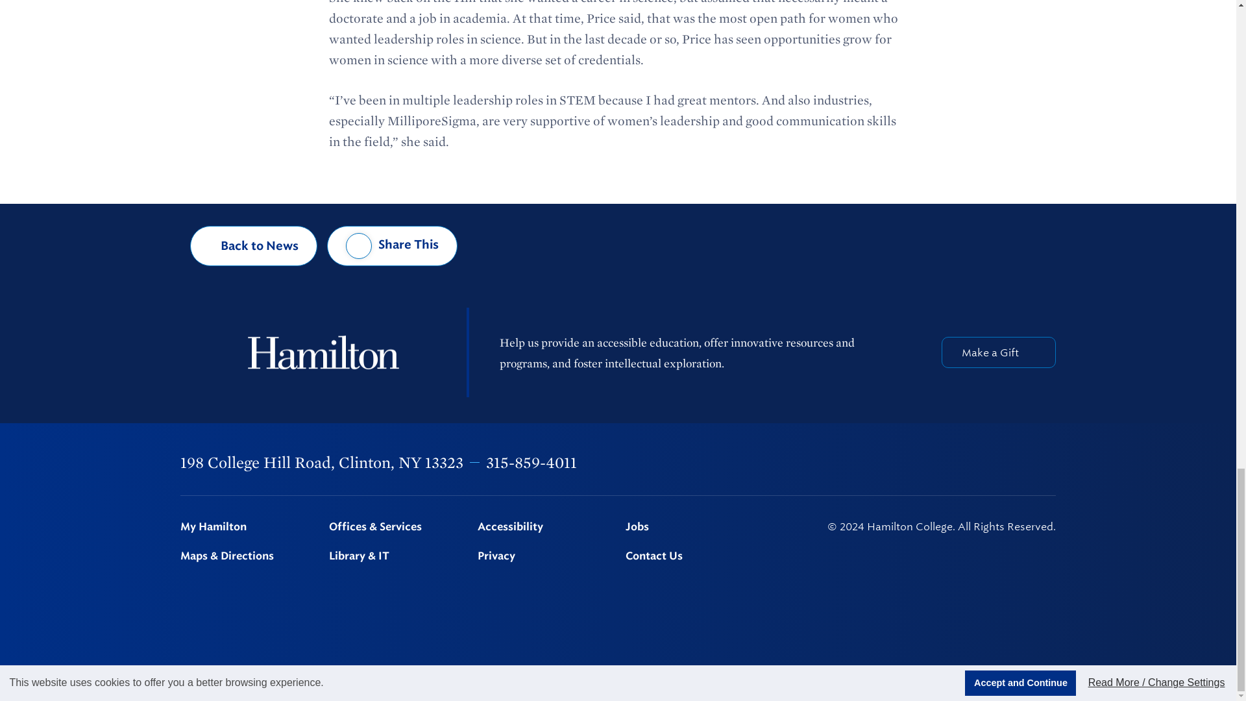 The image size is (1246, 701). What do you see at coordinates (531, 462) in the screenshot?
I see `315-859-4011` at bounding box center [531, 462].